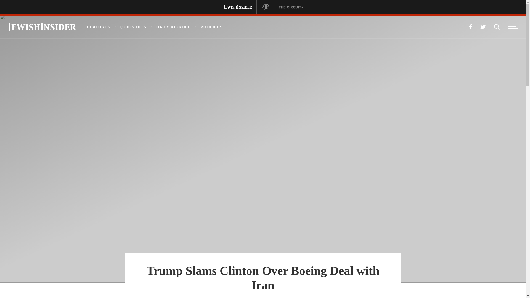  I want to click on DAILY KICKOFF, so click(169, 27).